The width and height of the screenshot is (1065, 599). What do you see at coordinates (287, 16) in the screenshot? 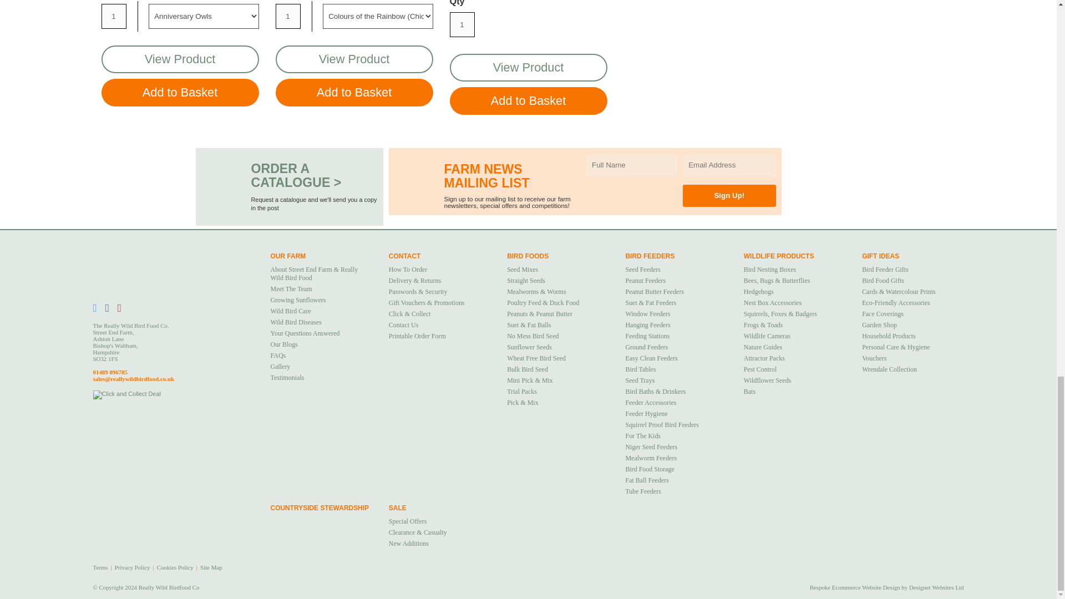
I see `1` at bounding box center [287, 16].